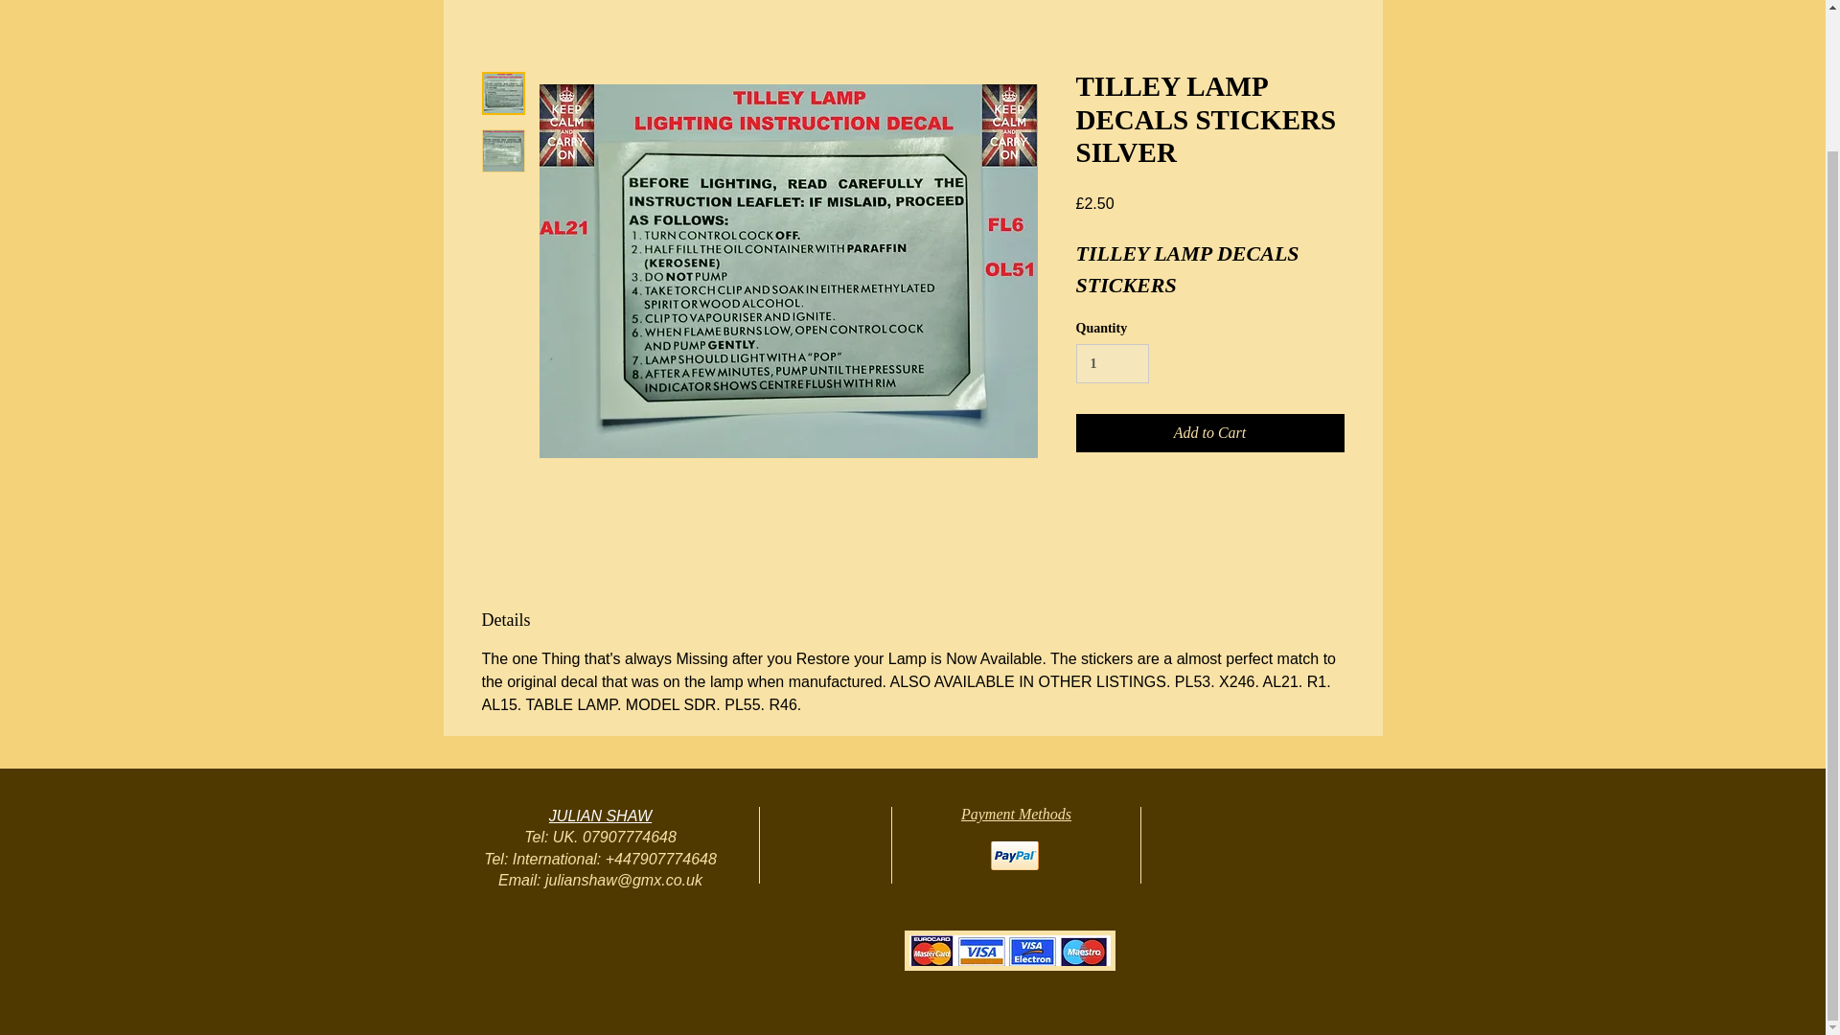  I want to click on 1, so click(1112, 362).